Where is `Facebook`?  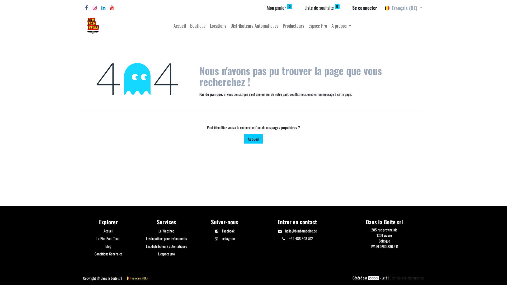 Facebook is located at coordinates (228, 231).